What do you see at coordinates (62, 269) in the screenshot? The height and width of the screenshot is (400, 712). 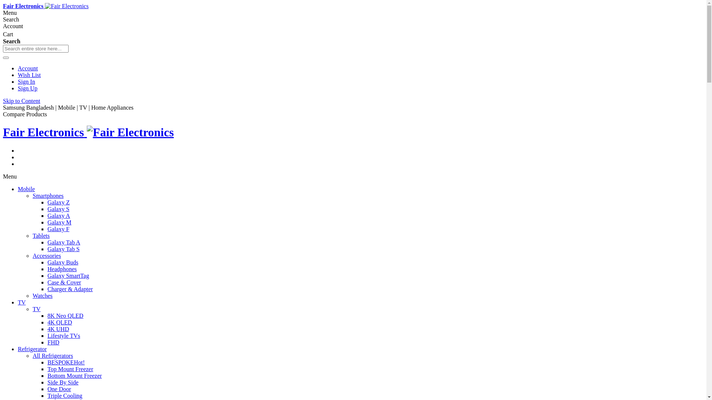 I see `Headphones` at bounding box center [62, 269].